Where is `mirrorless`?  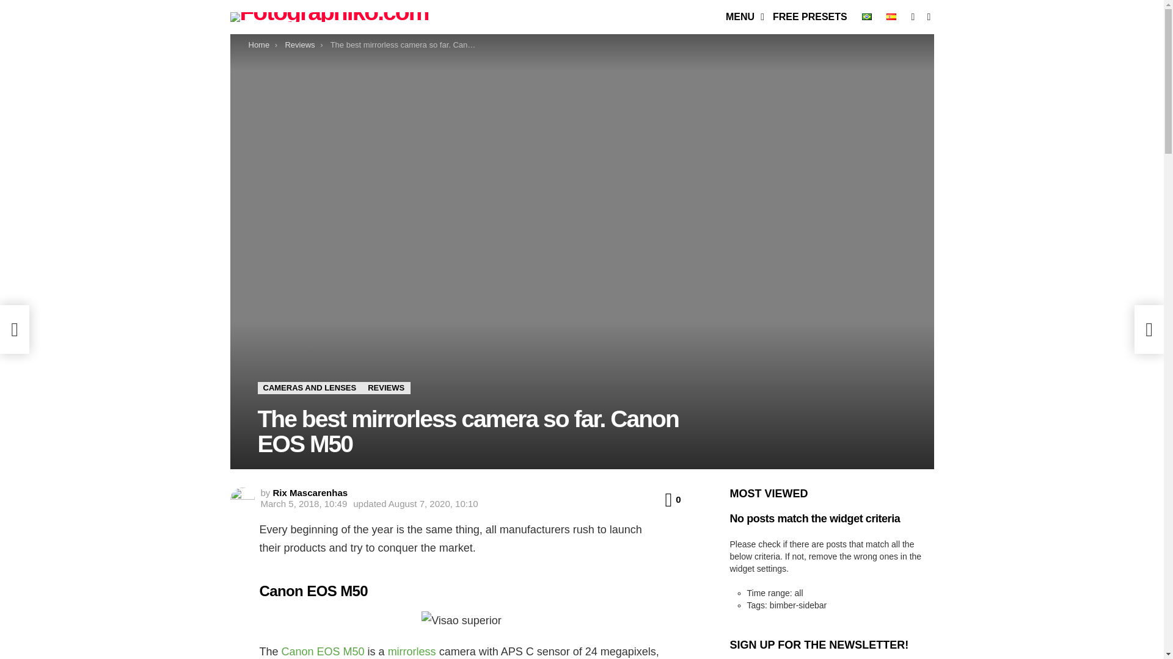
mirrorless is located at coordinates (411, 652).